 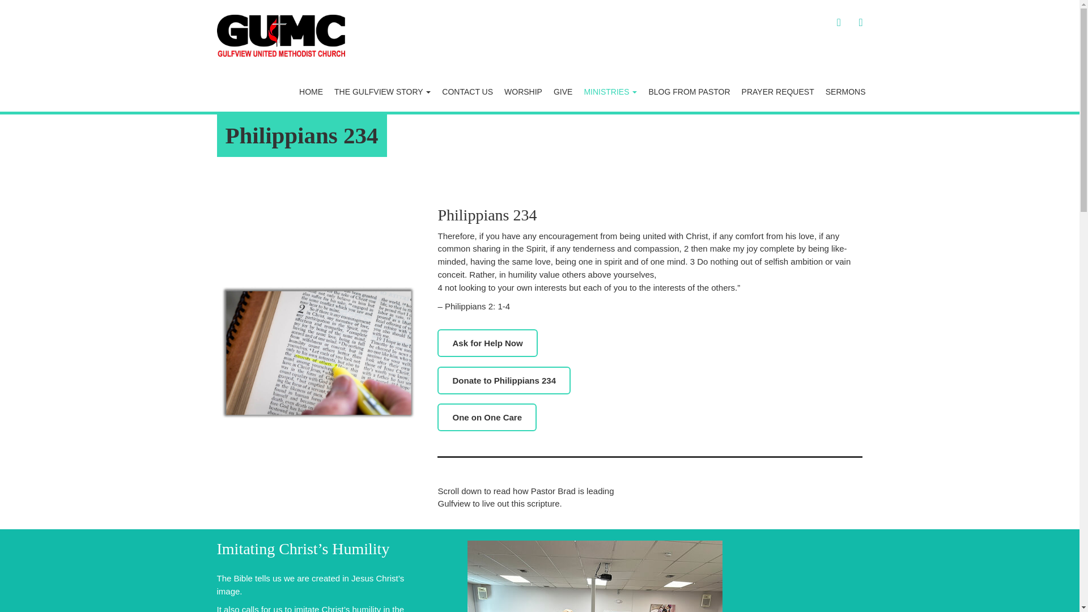 I want to click on MINISTRIES, so click(x=610, y=92).